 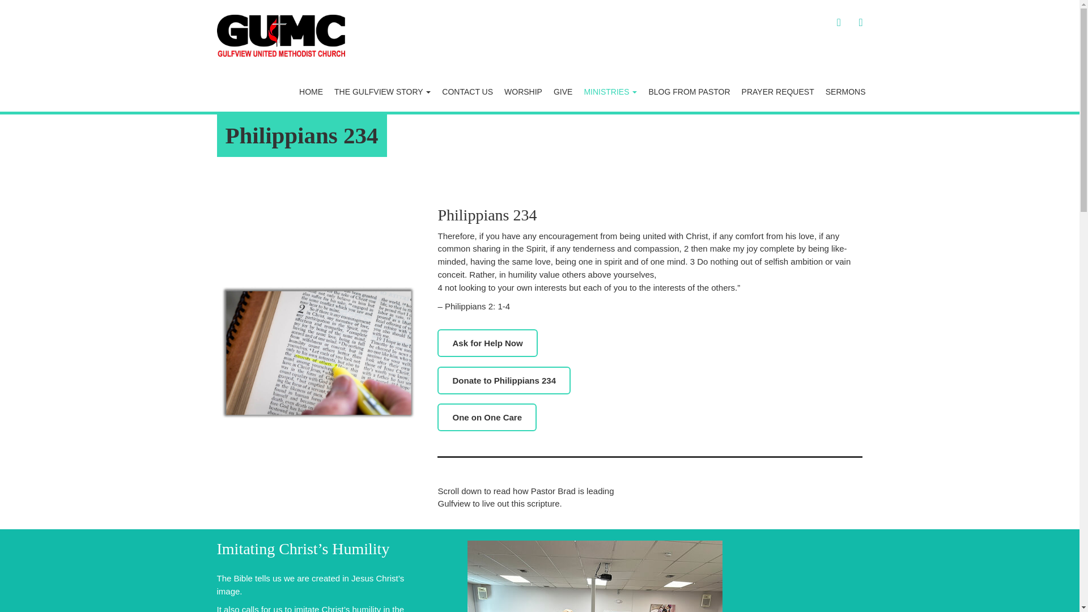 I want to click on MINISTRIES, so click(x=610, y=92).